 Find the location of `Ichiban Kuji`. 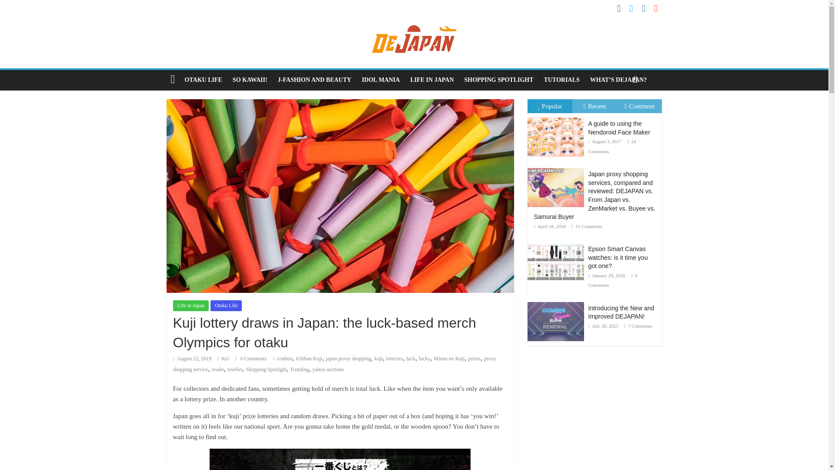

Ichiban Kuji is located at coordinates (309, 358).